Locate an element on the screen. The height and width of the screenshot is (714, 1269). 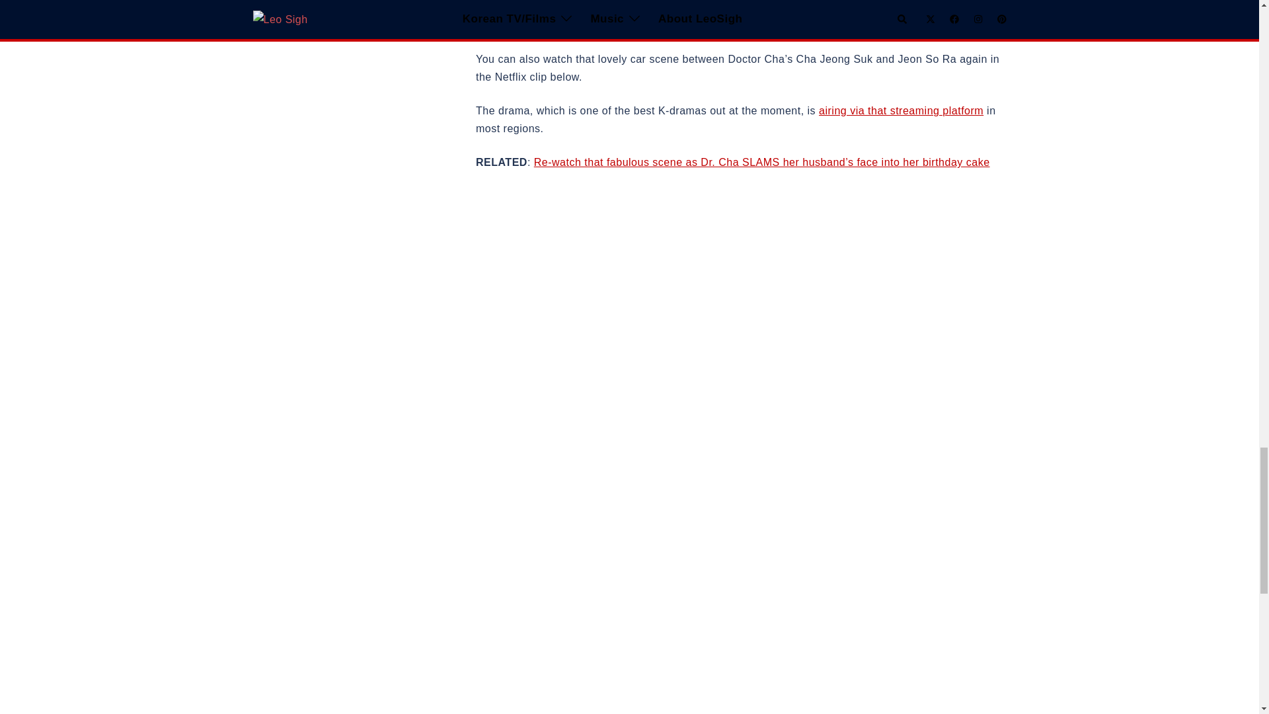
YouTube video player is located at coordinates (661, 325).